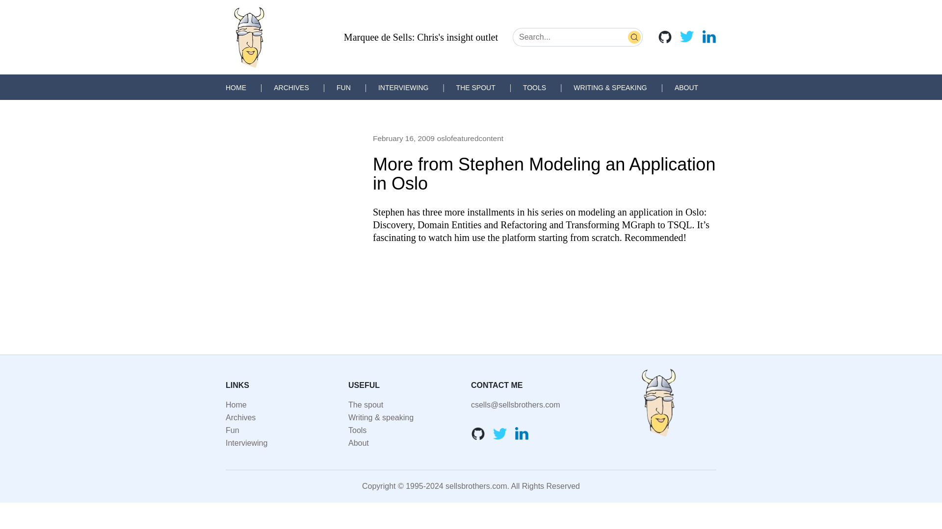 This screenshot has height=529, width=942. Describe the element at coordinates (343, 87) in the screenshot. I see `FUN` at that location.